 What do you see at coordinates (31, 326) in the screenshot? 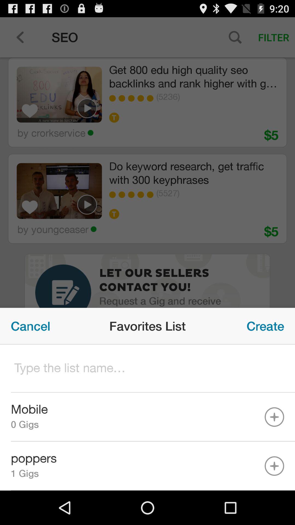
I see `open icon on the left` at bounding box center [31, 326].